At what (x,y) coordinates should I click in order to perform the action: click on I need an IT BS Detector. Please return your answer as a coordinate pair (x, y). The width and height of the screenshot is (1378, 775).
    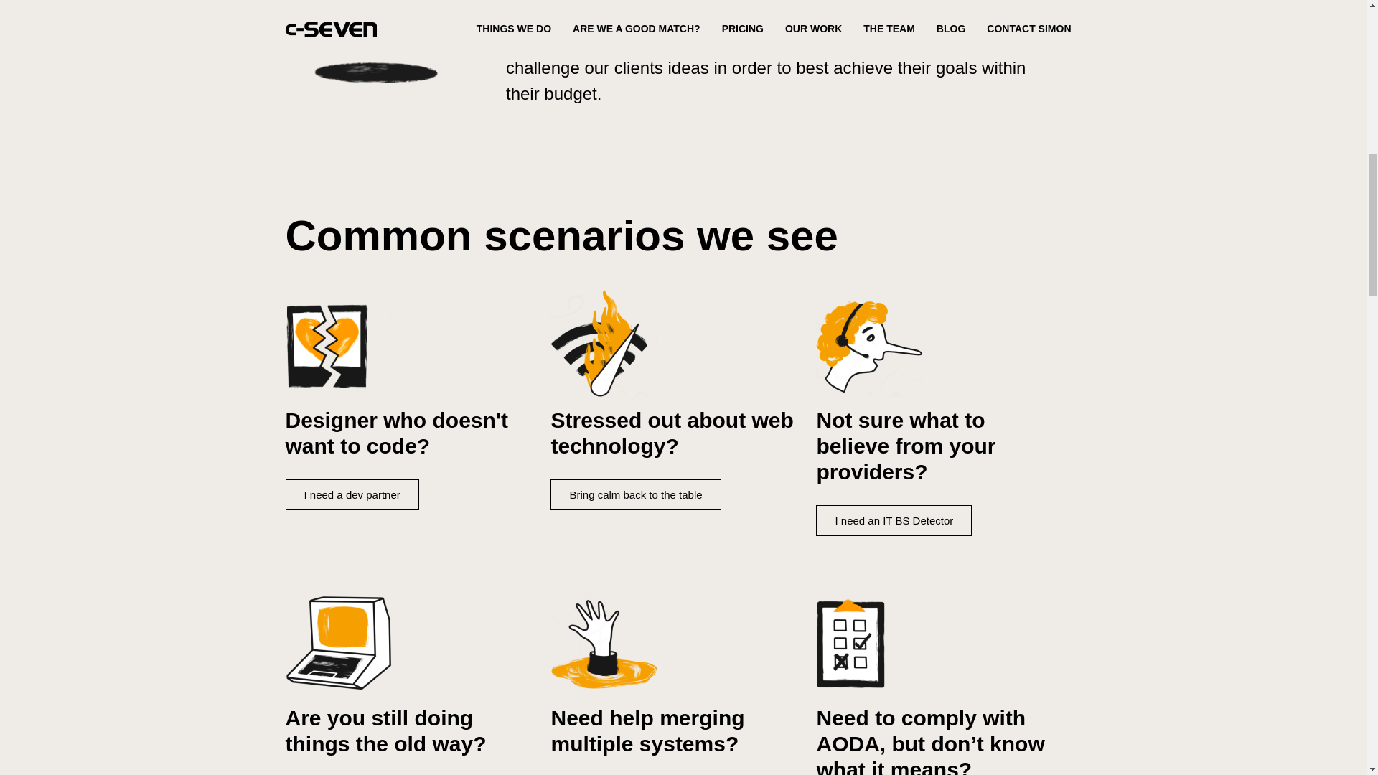
    Looking at the image, I should click on (893, 521).